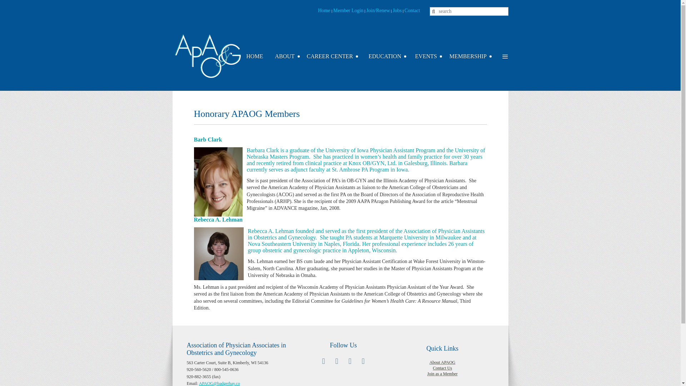 The width and height of the screenshot is (686, 386). I want to click on MEMBERSHIP, so click(472, 56).